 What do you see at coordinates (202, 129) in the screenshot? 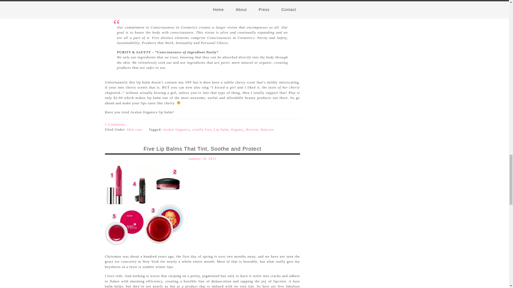
I see `cruelty free` at bounding box center [202, 129].